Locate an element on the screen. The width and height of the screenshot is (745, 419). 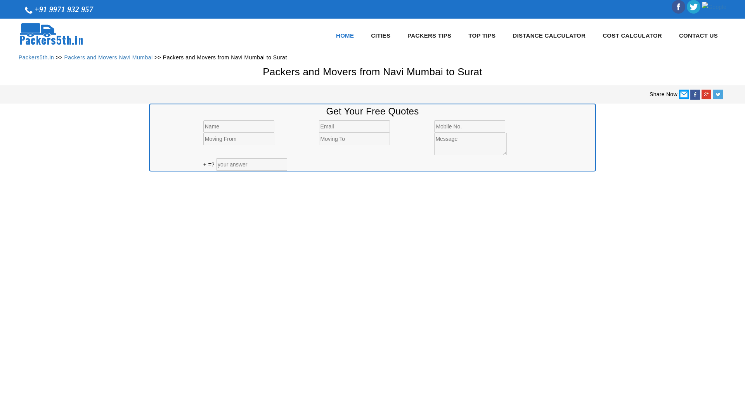
Please answer the question to prove you are human is located at coordinates (251, 164).